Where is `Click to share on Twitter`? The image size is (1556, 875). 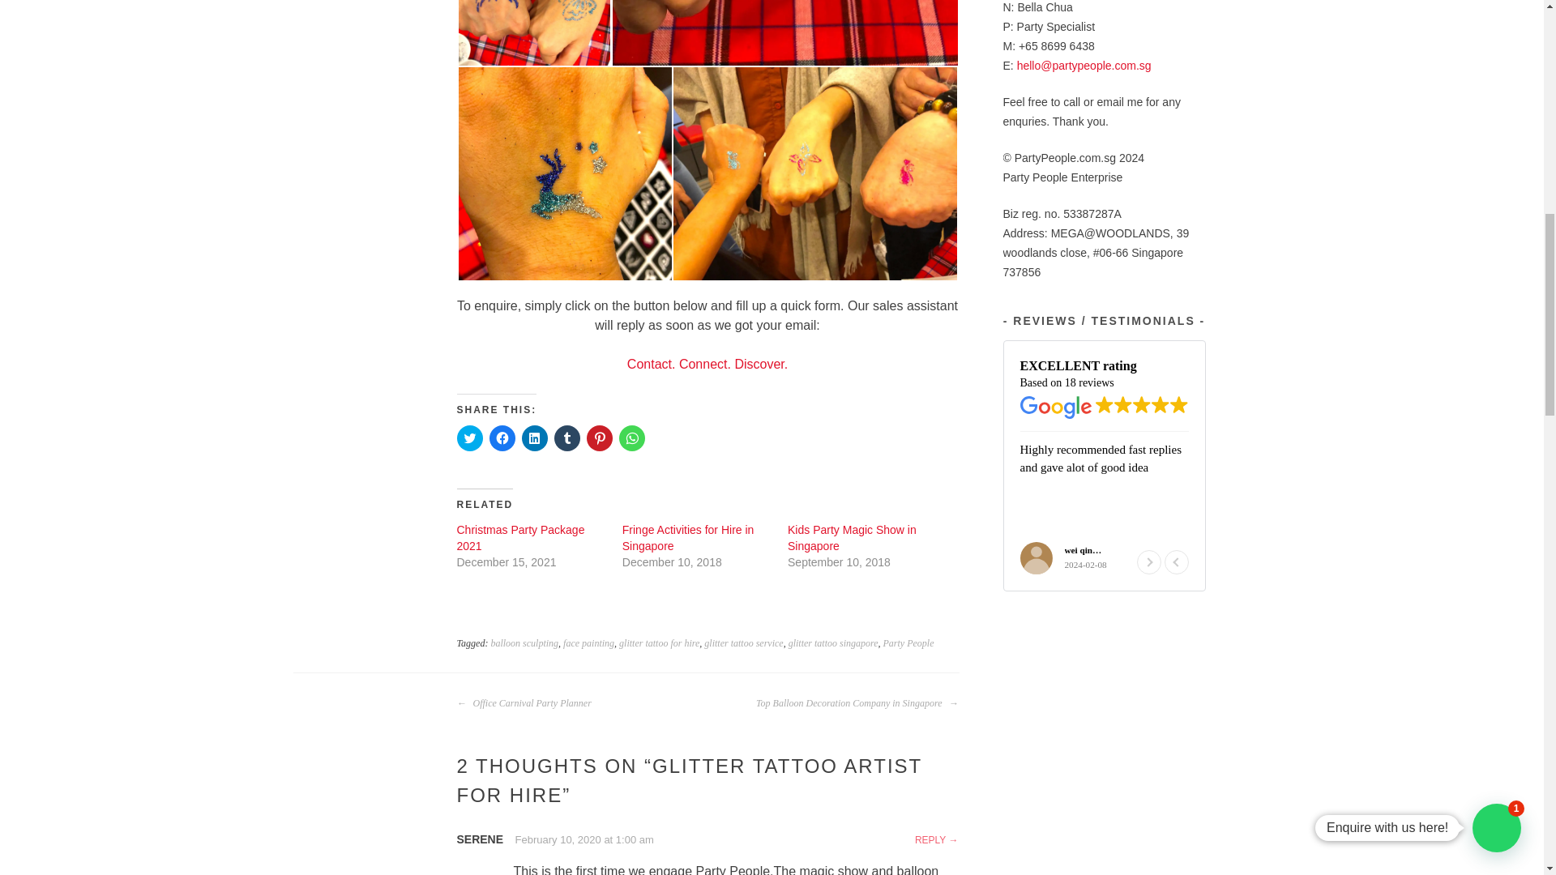
Click to share on Twitter is located at coordinates (470, 437).